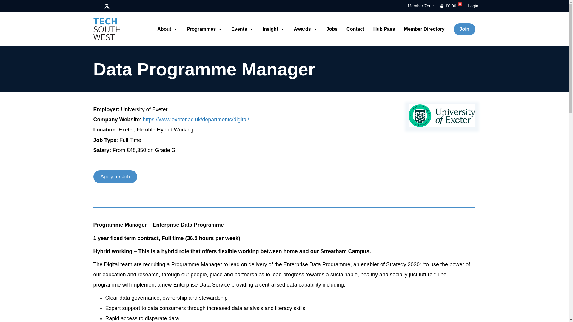  What do you see at coordinates (420, 6) in the screenshot?
I see `Member Zone` at bounding box center [420, 6].